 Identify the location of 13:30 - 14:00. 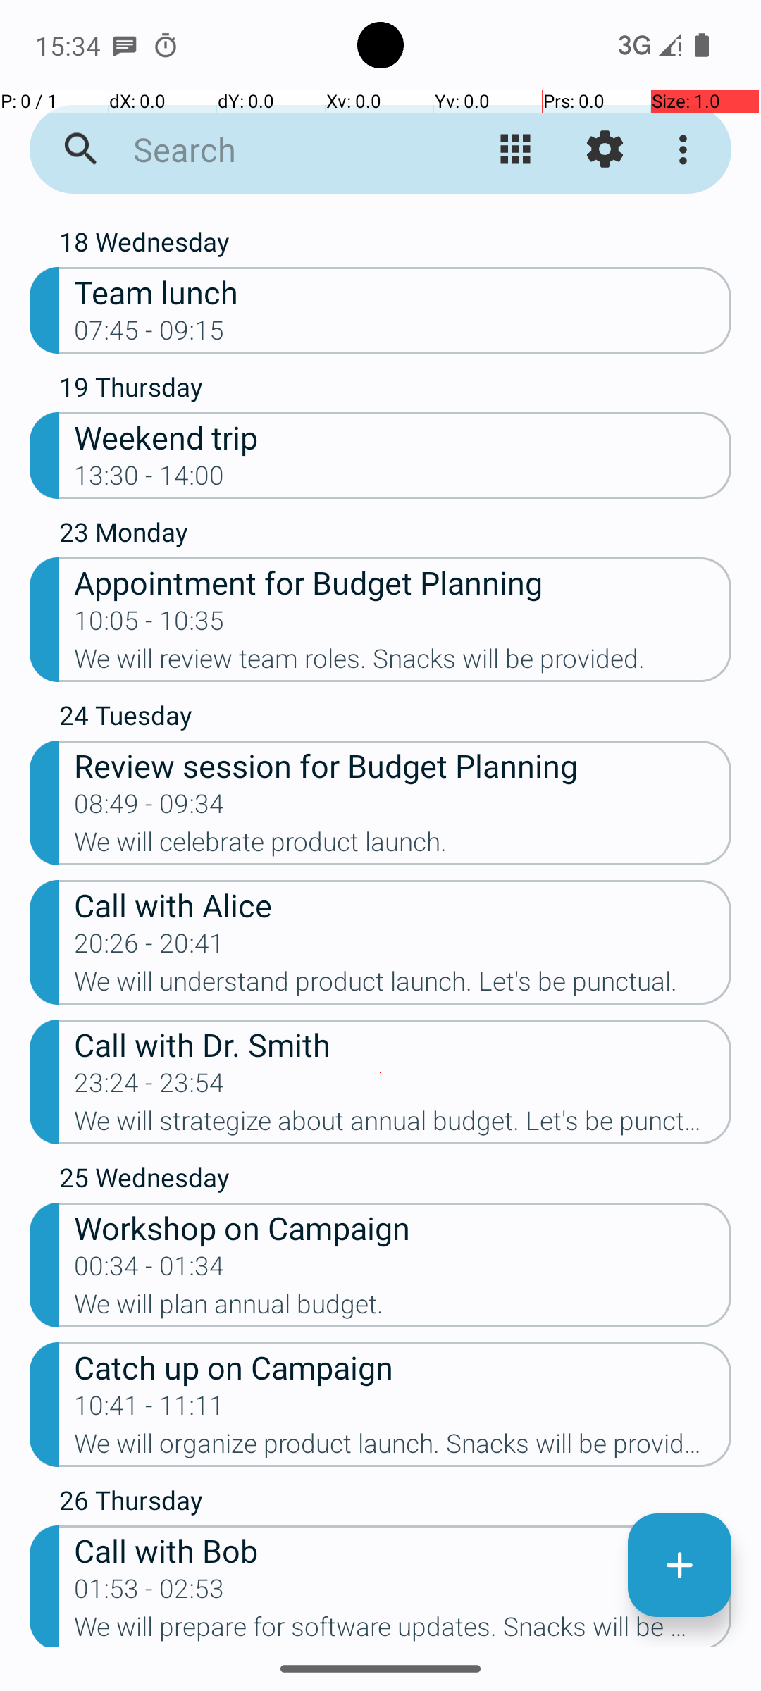
(149, 480).